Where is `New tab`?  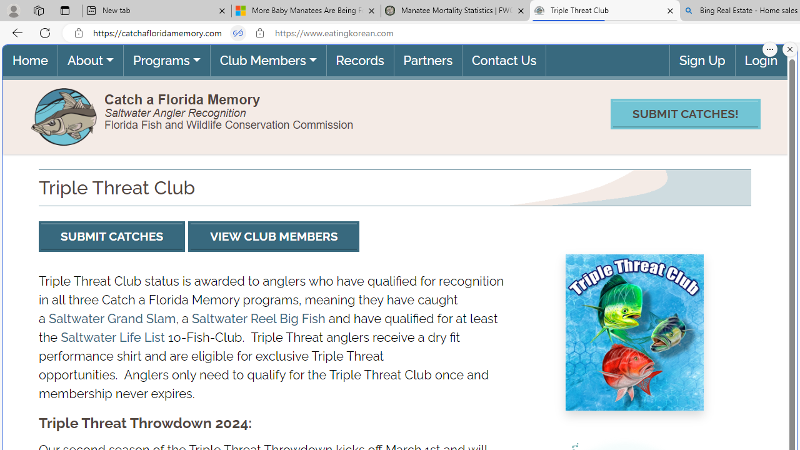
New tab is located at coordinates (156, 11).